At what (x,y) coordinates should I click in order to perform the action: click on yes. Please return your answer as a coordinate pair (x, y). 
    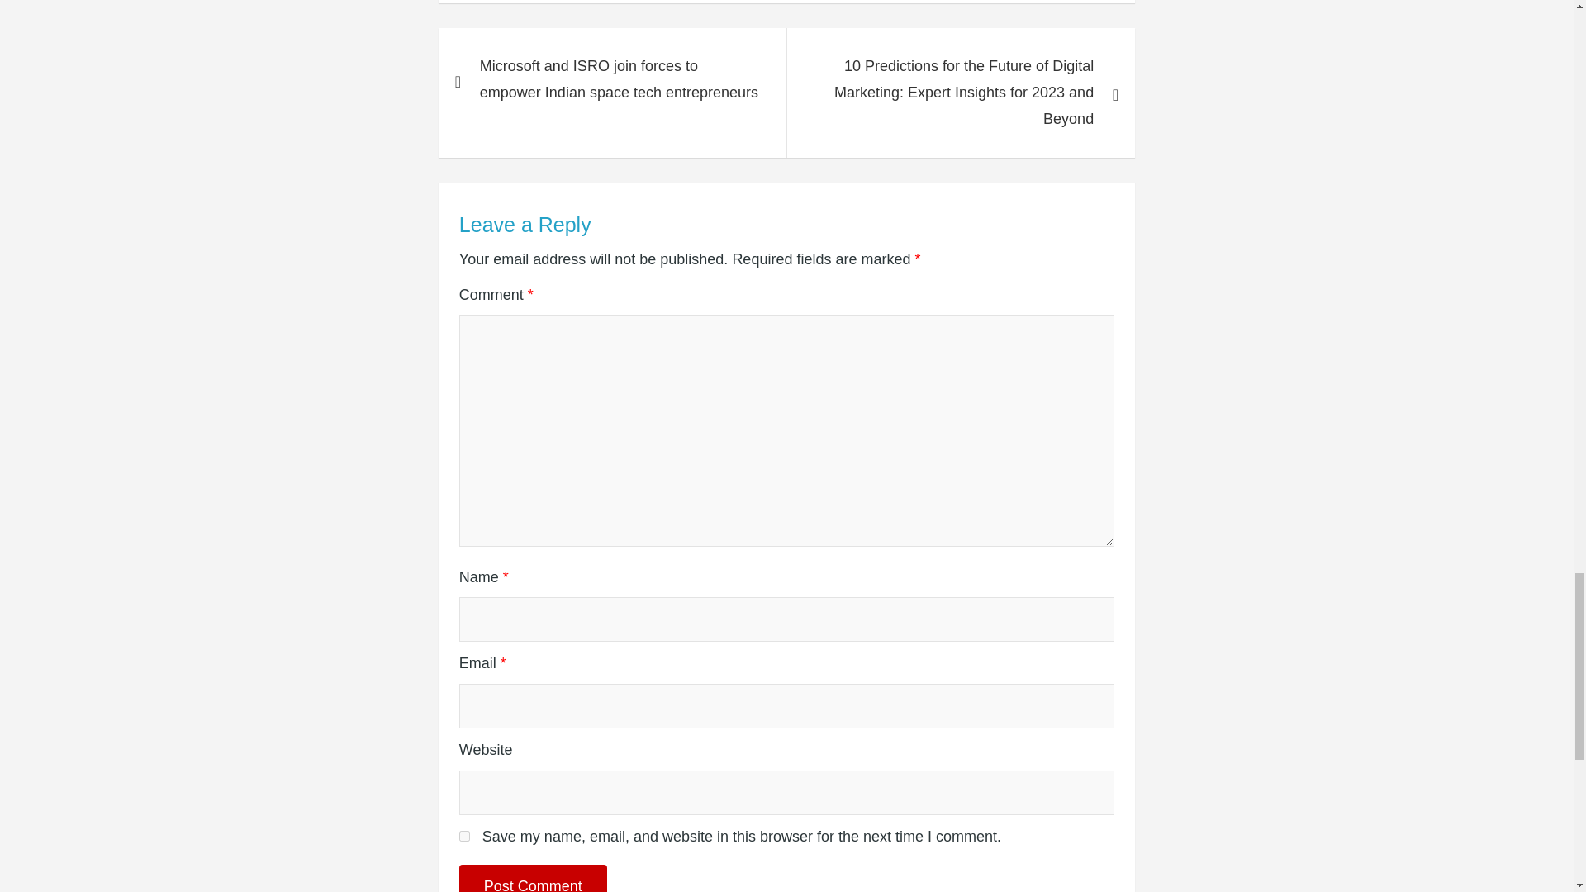
    Looking at the image, I should click on (464, 836).